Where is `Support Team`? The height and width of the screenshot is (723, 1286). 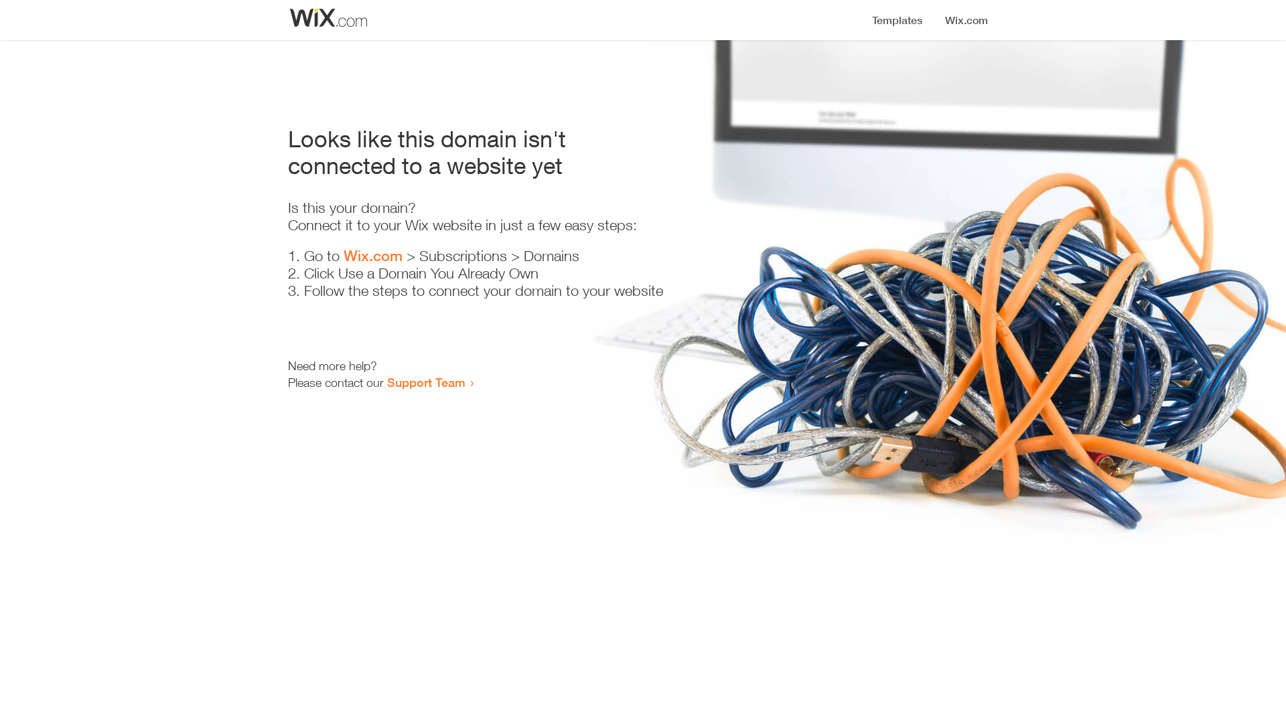
Support Team is located at coordinates (426, 382).